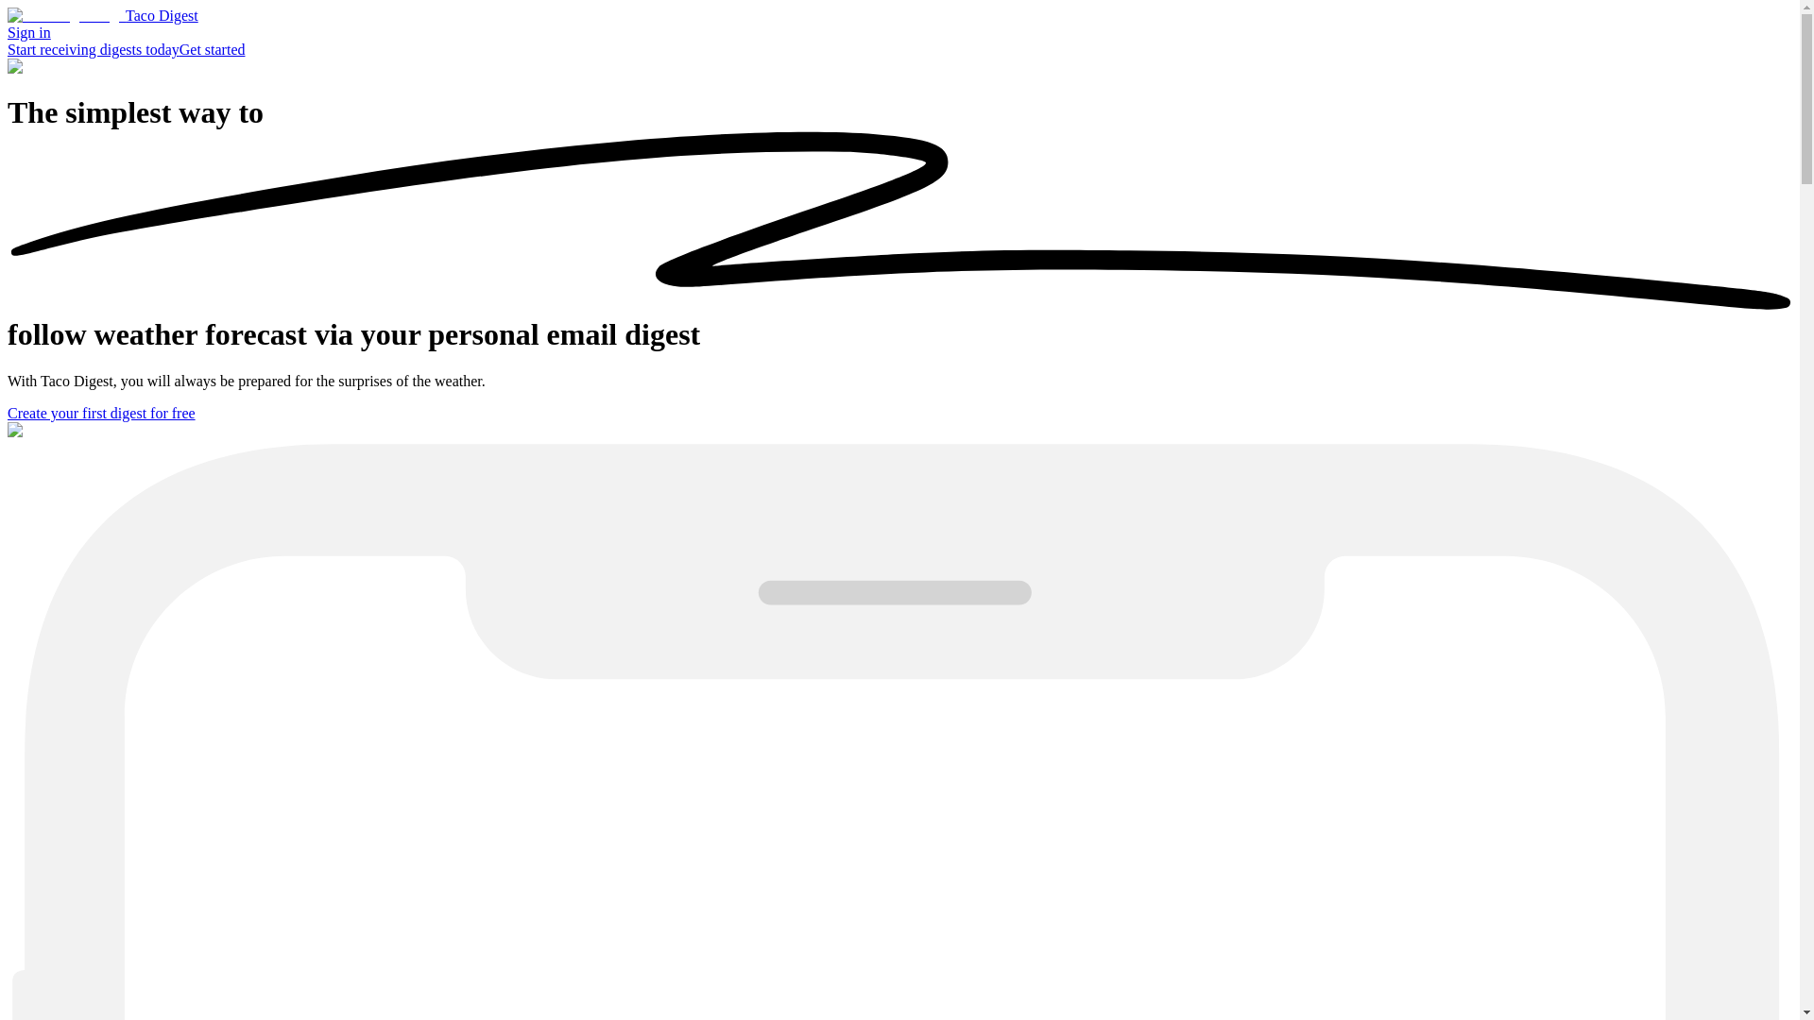 The width and height of the screenshot is (1814, 1020). What do you see at coordinates (101, 413) in the screenshot?
I see `Create your first digest for free` at bounding box center [101, 413].